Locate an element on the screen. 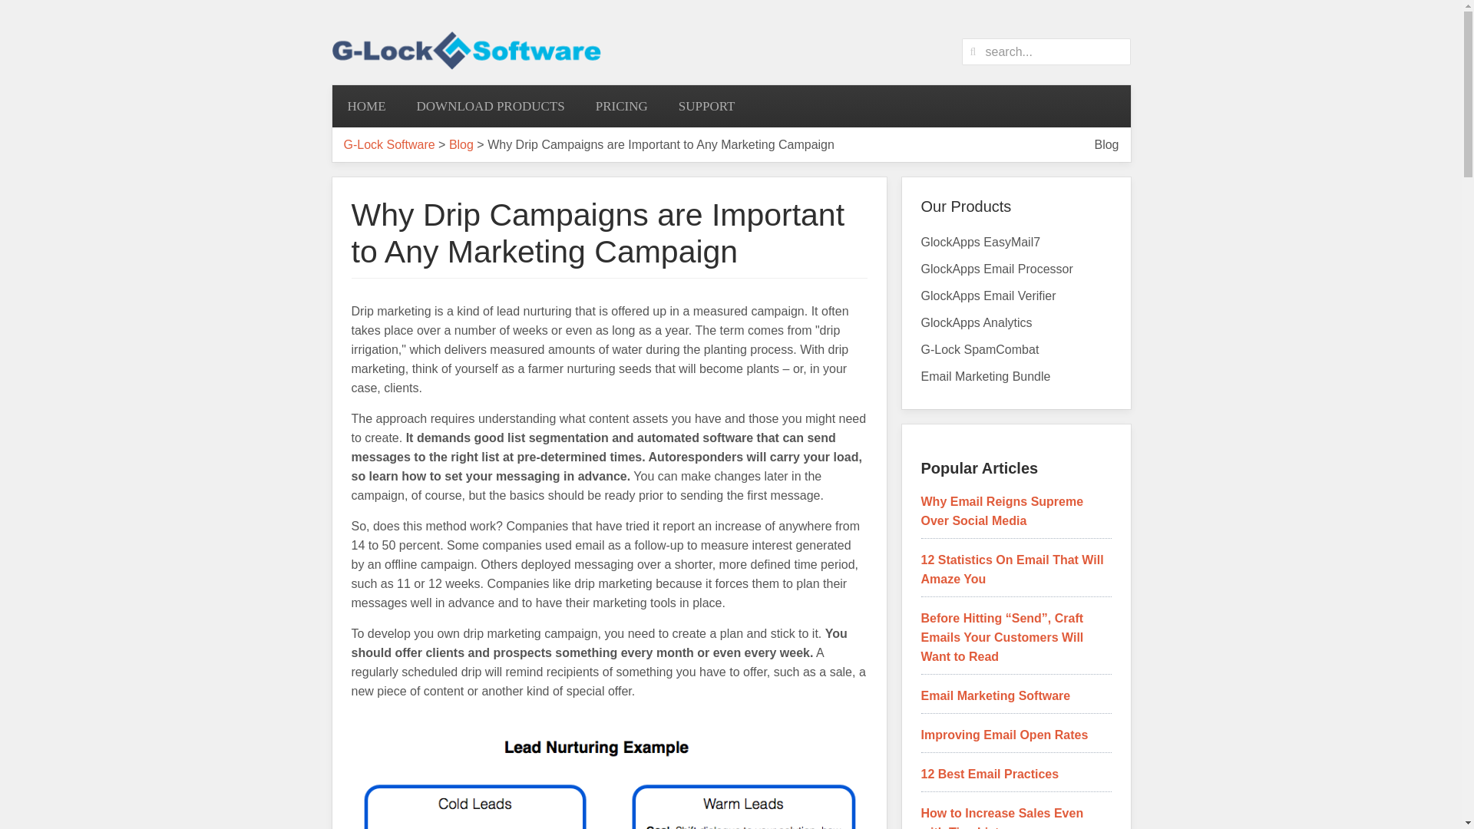 Image resolution: width=1474 pixels, height=829 pixels. SUPPORT is located at coordinates (706, 106).